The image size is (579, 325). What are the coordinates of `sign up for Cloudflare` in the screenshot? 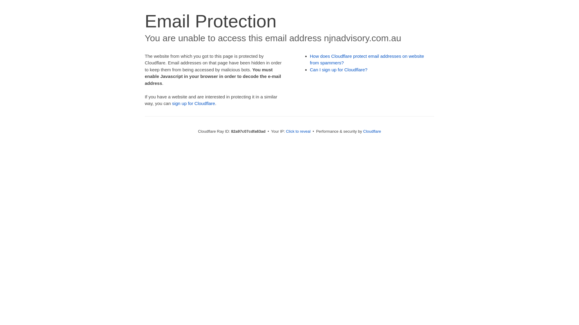 It's located at (194, 104).